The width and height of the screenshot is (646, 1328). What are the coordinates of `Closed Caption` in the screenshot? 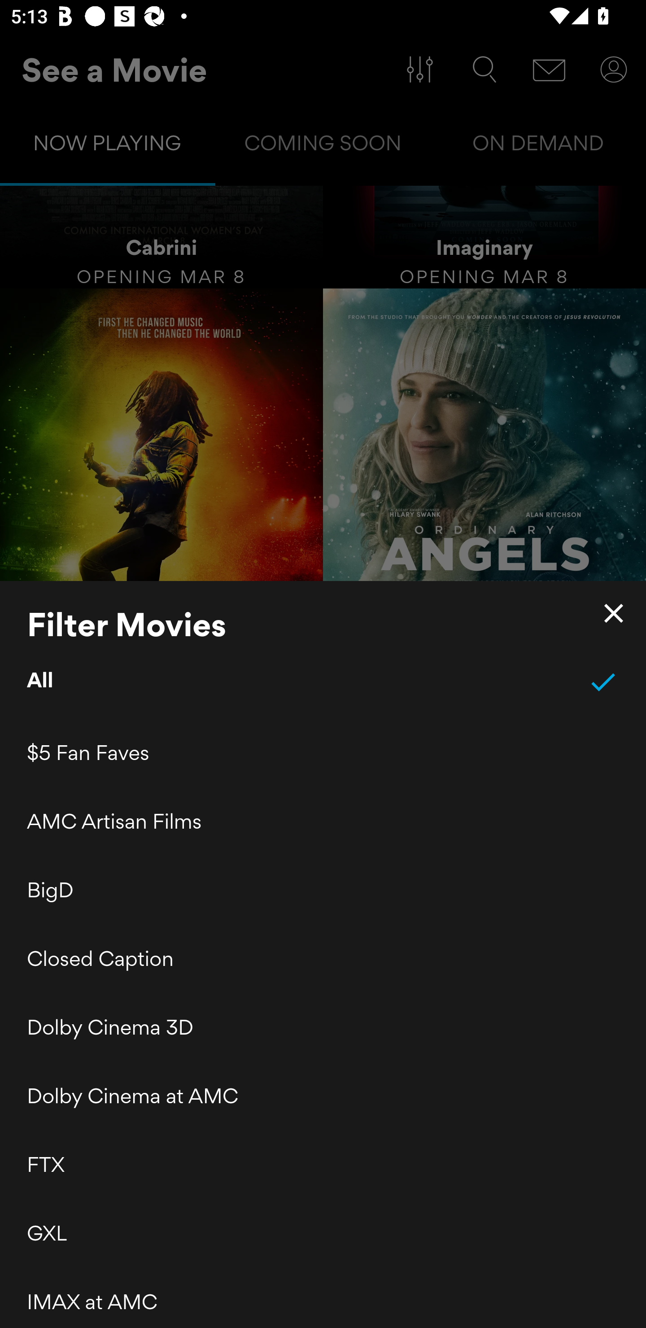 It's located at (323, 959).